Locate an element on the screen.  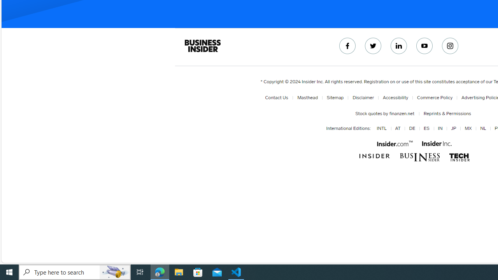
Sitemap is located at coordinates (335, 98).